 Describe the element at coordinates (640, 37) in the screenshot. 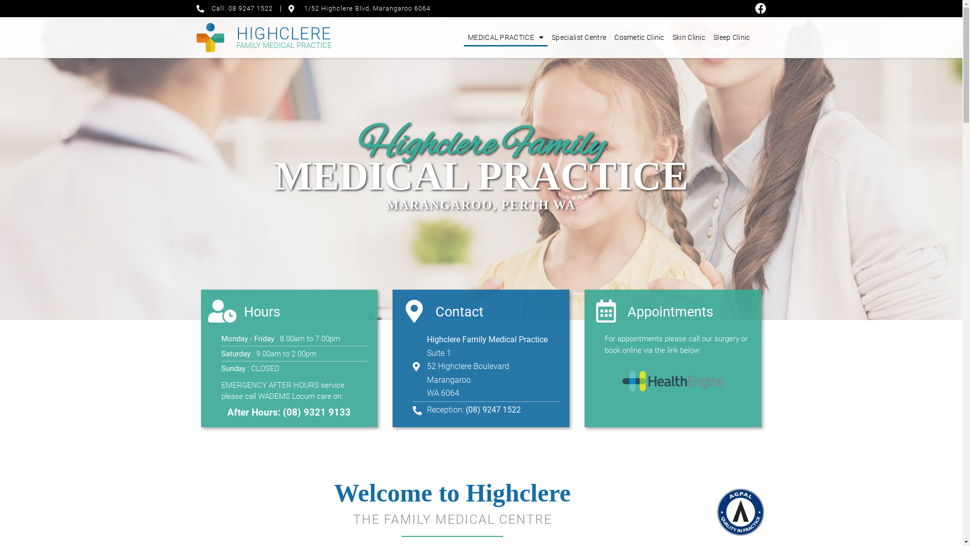

I see `Cosmetic Clinic` at that location.